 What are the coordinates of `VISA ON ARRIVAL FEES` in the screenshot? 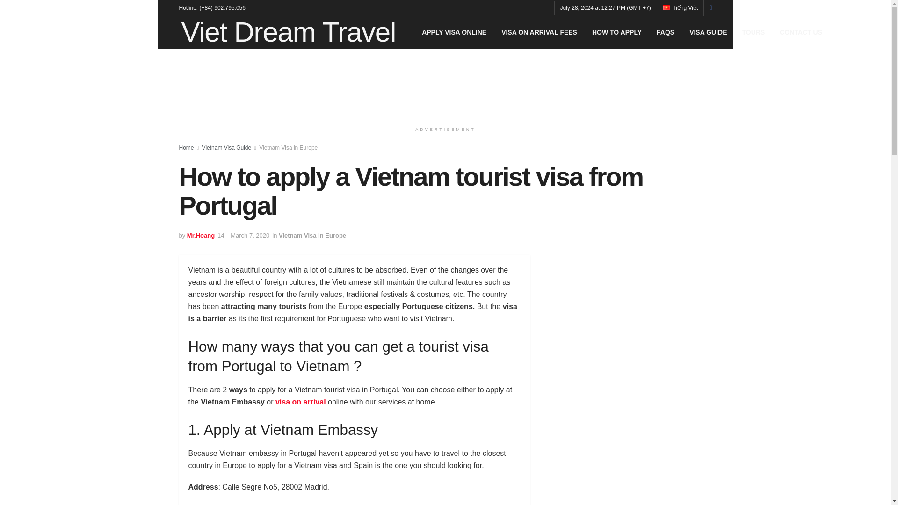 It's located at (539, 32).